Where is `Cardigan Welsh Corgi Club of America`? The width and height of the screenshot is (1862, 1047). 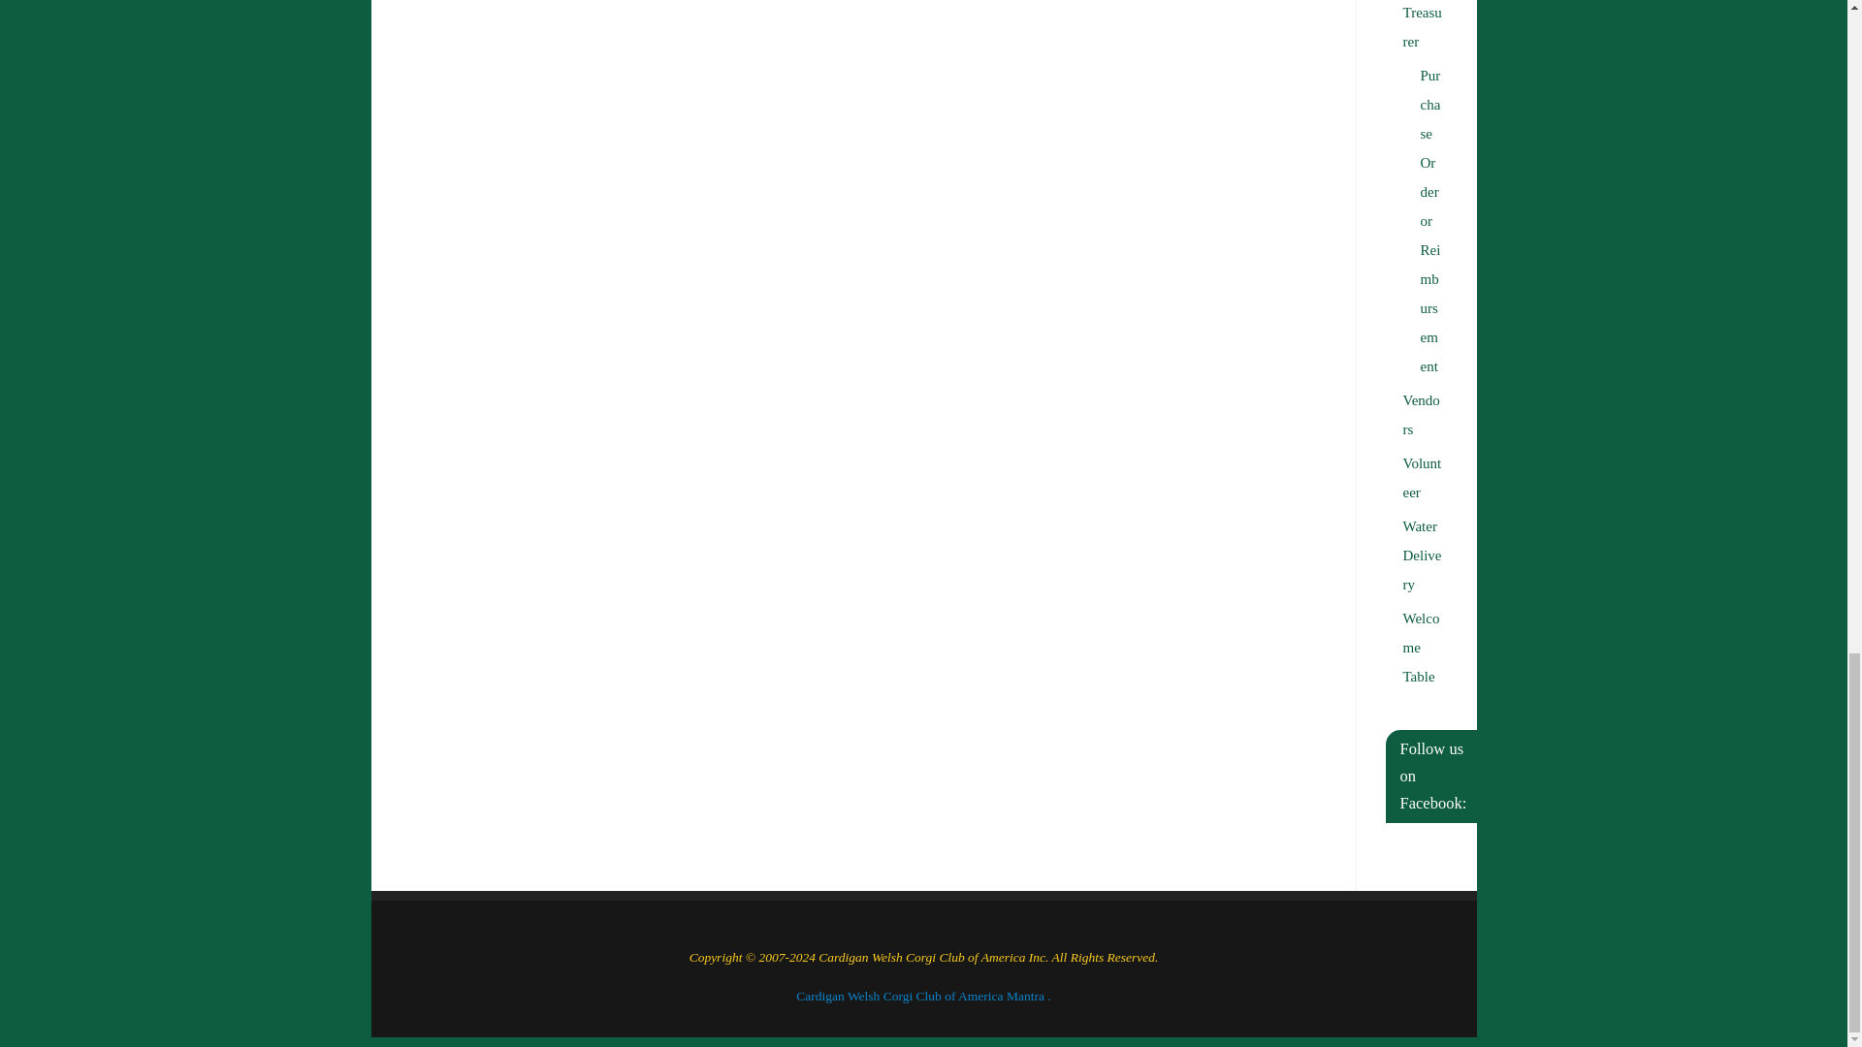
Cardigan Welsh Corgi Club of America is located at coordinates (900, 995).